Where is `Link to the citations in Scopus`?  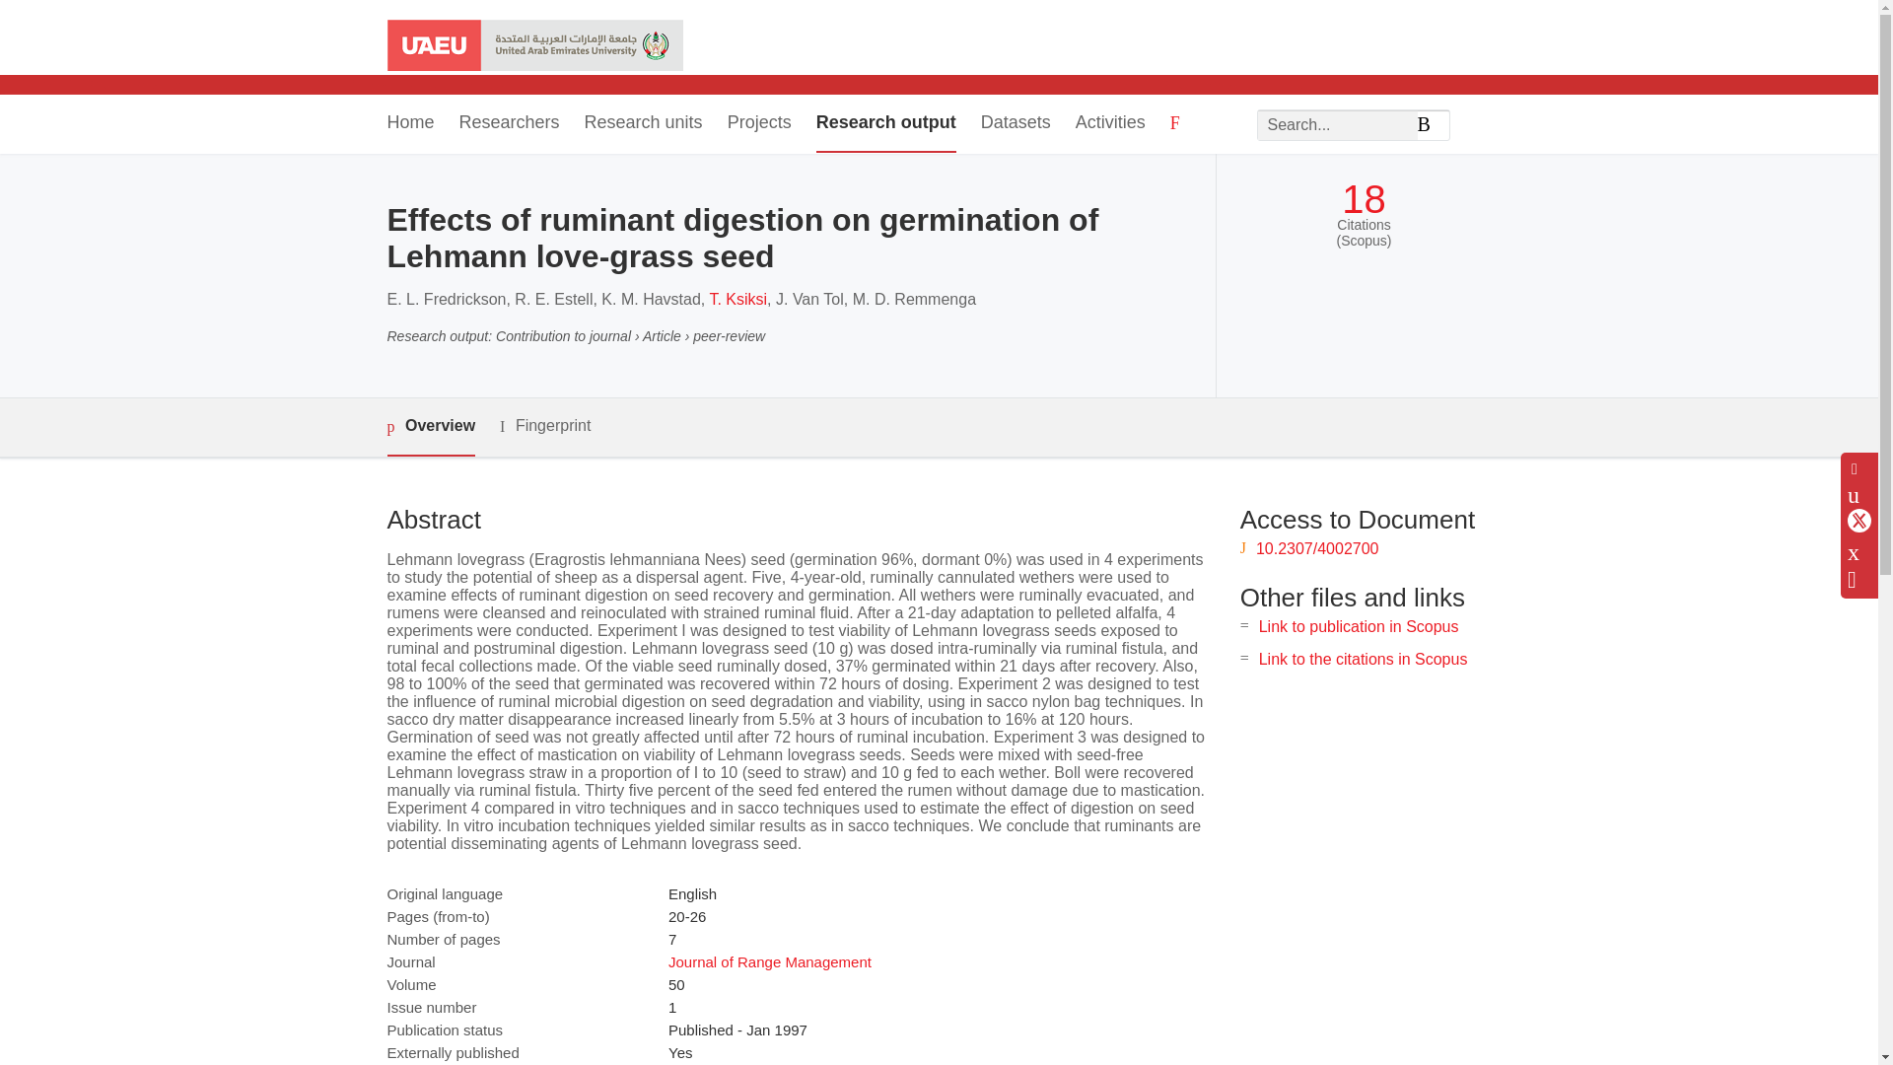 Link to the citations in Scopus is located at coordinates (1363, 659).